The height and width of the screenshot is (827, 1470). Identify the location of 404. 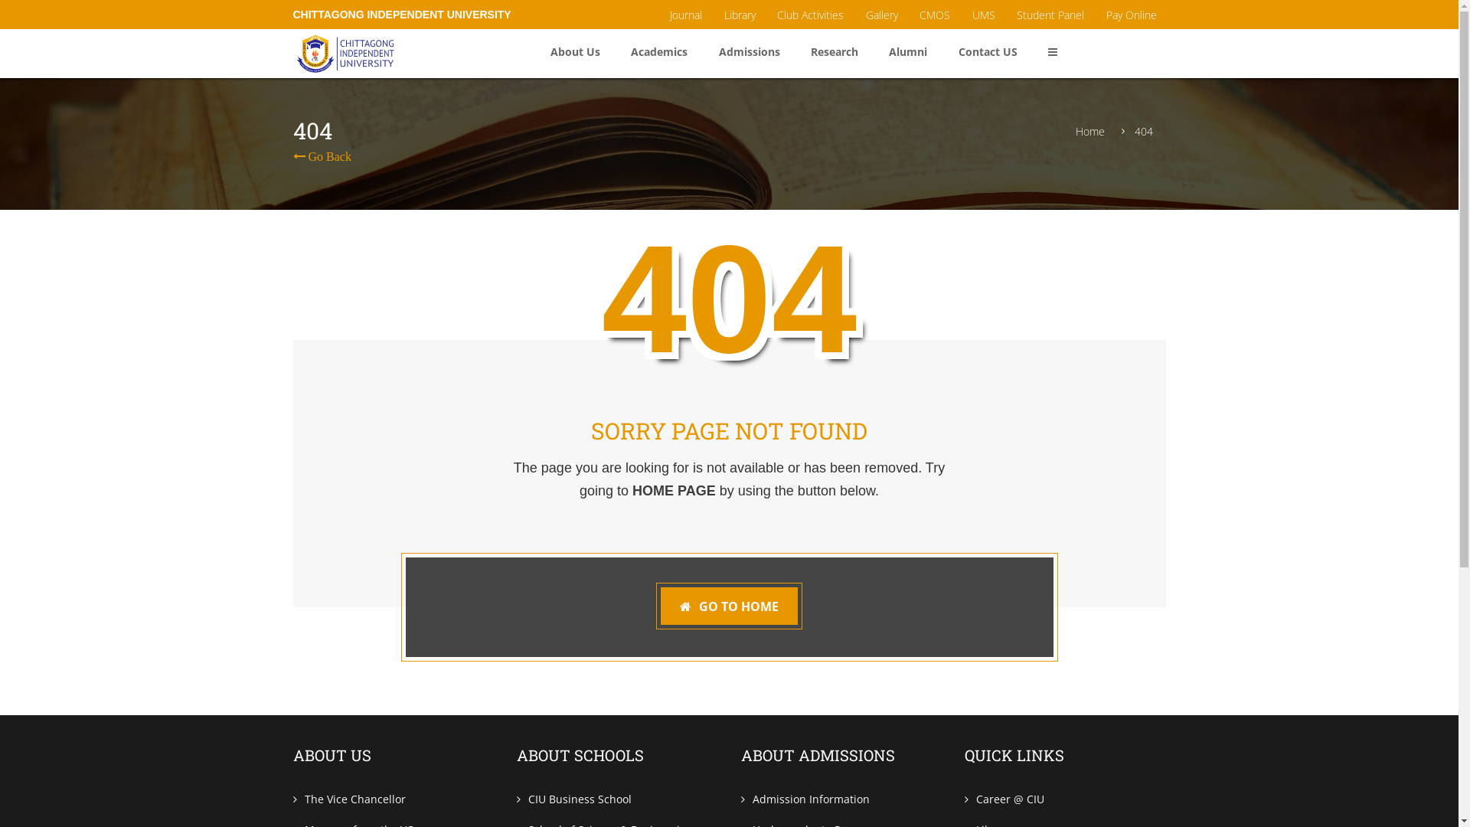
(1143, 132).